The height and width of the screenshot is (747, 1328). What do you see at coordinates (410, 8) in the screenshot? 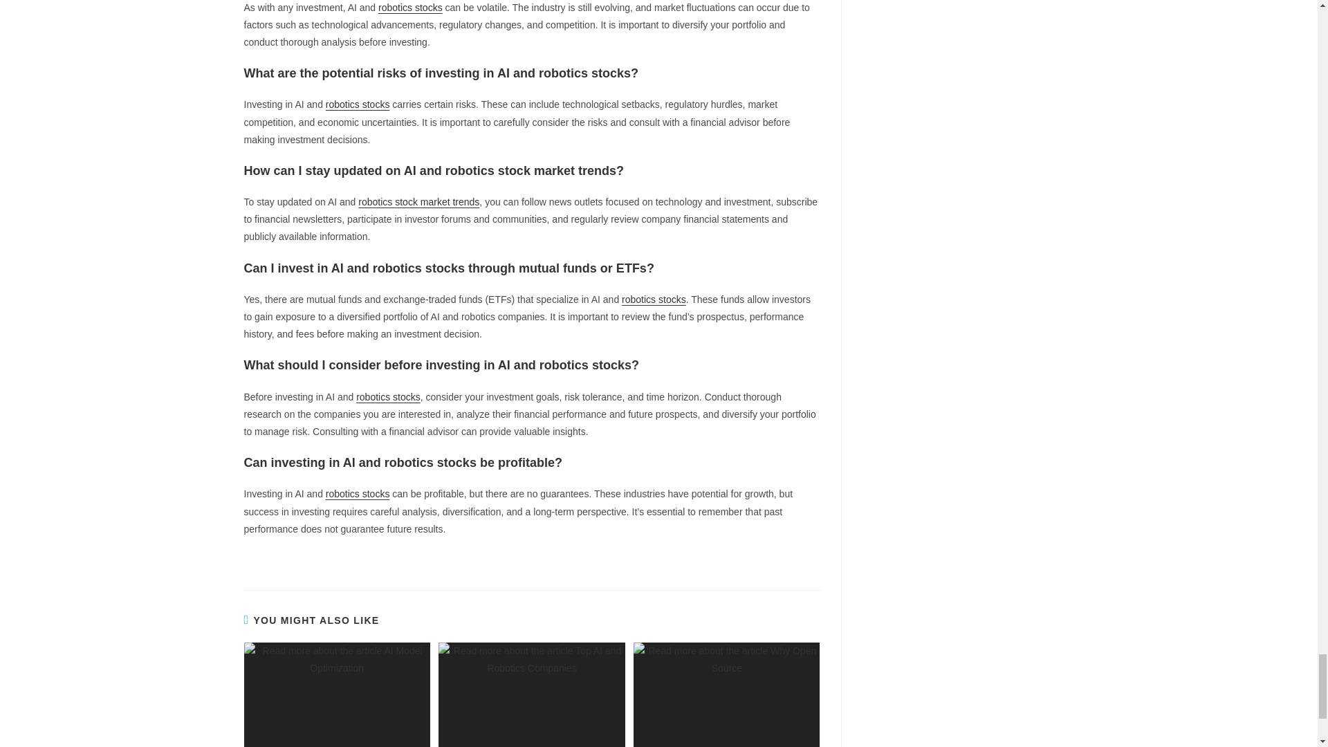
I see `robotics stocks` at bounding box center [410, 8].